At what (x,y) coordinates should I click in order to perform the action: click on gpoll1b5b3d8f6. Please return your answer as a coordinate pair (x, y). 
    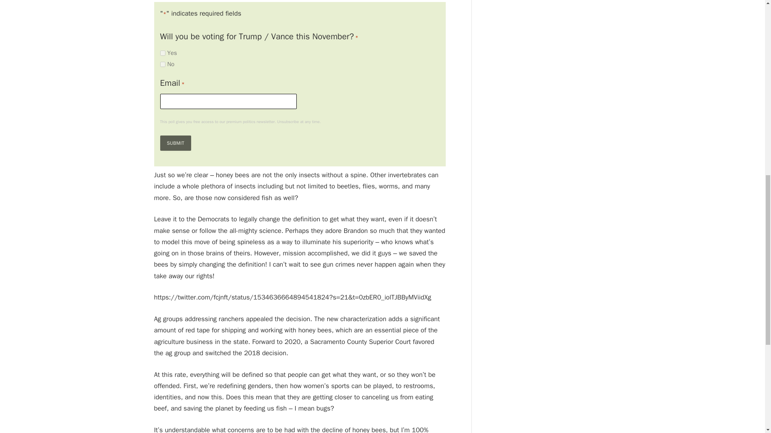
    Looking at the image, I should click on (162, 53).